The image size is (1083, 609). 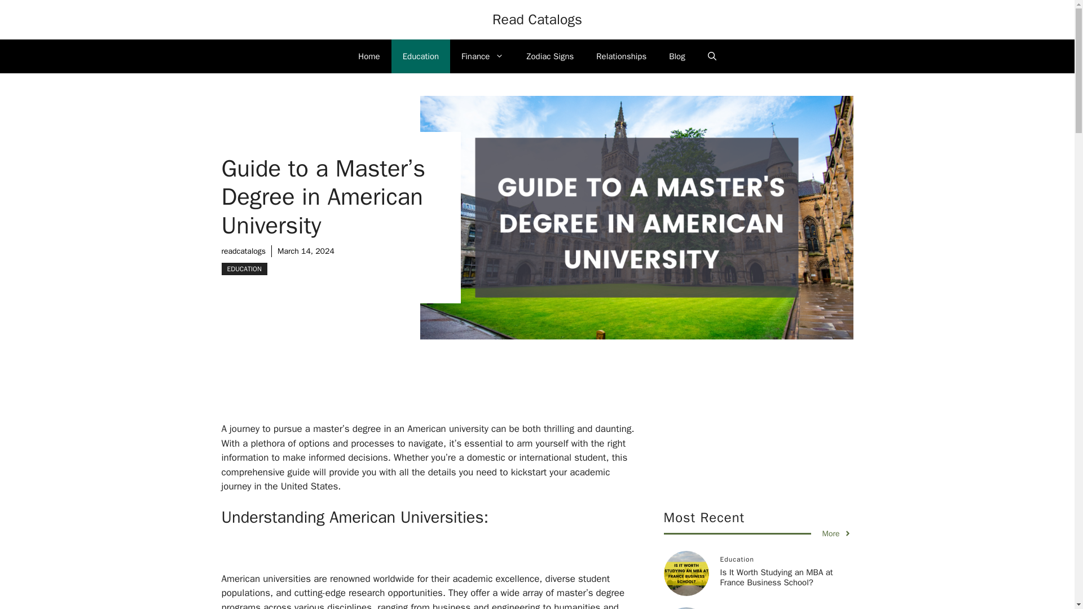 I want to click on Blog, so click(x=677, y=56).